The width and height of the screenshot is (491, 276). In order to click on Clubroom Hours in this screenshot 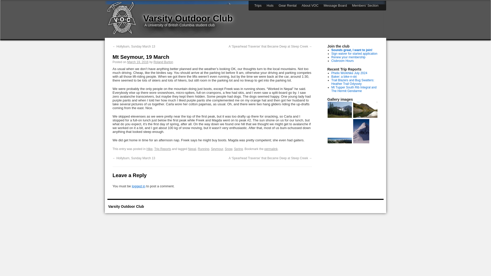, I will do `click(342, 61)`.